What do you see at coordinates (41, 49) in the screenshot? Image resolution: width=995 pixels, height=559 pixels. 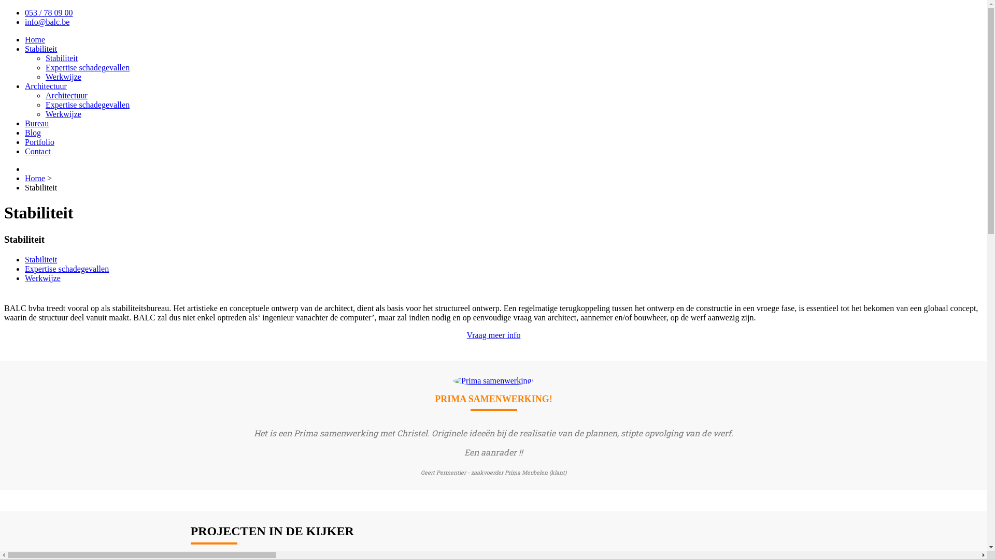 I see `Stabiliteit` at bounding box center [41, 49].